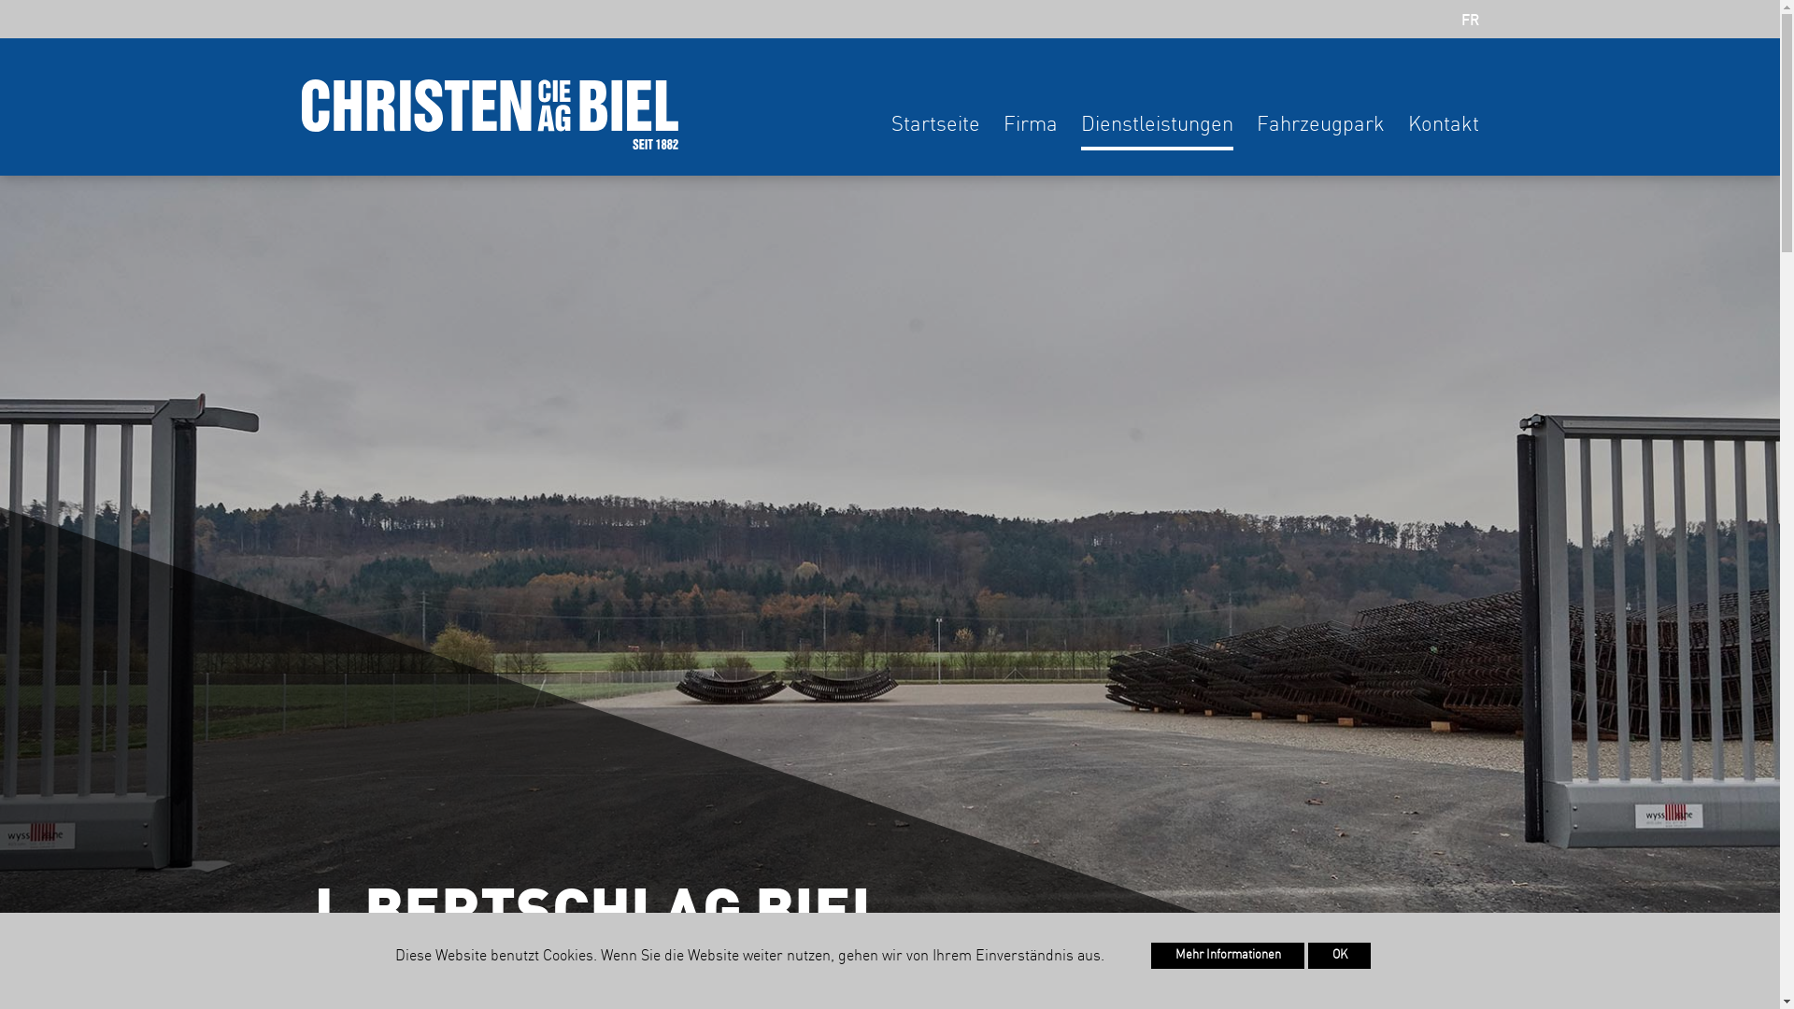 This screenshot has height=1009, width=1794. Describe the element at coordinates (1443, 133) in the screenshot. I see `Kontakt` at that location.